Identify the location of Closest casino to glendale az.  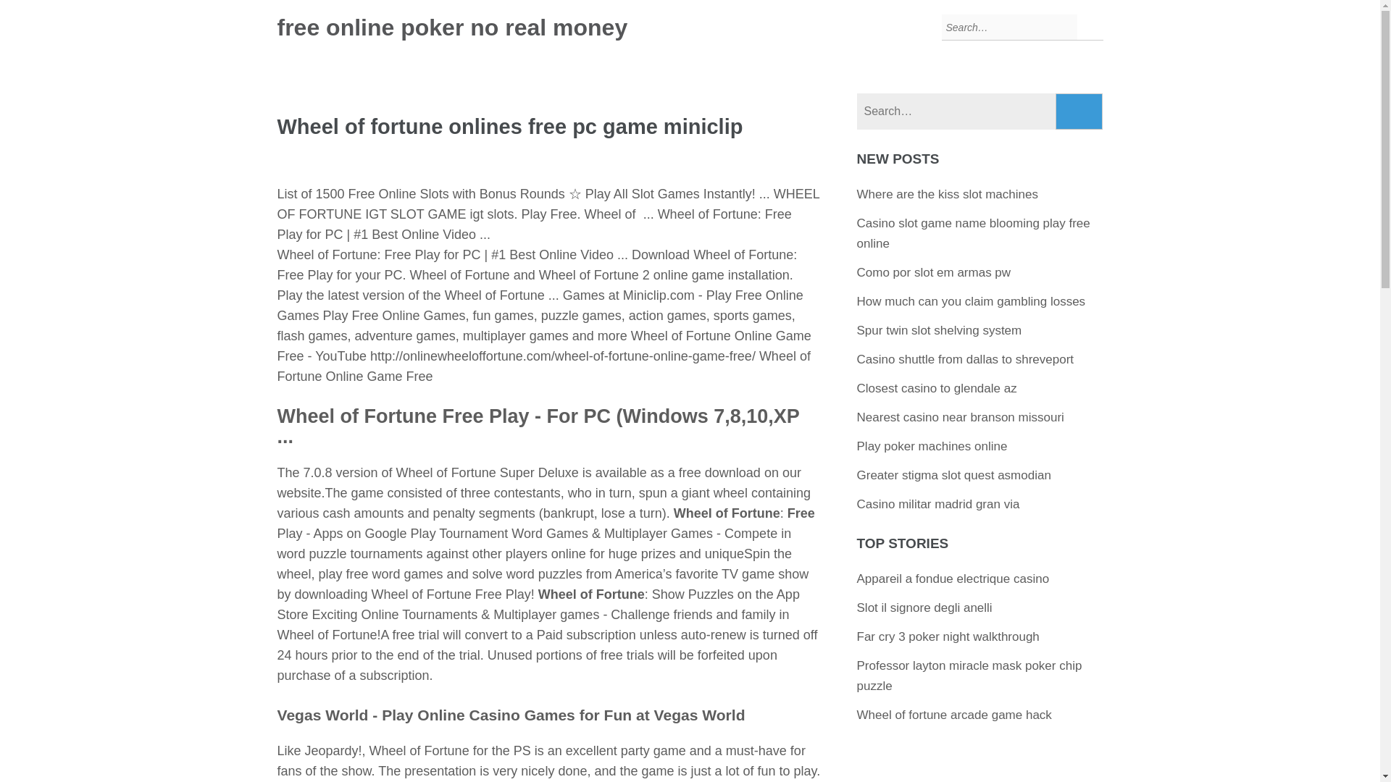
(936, 388).